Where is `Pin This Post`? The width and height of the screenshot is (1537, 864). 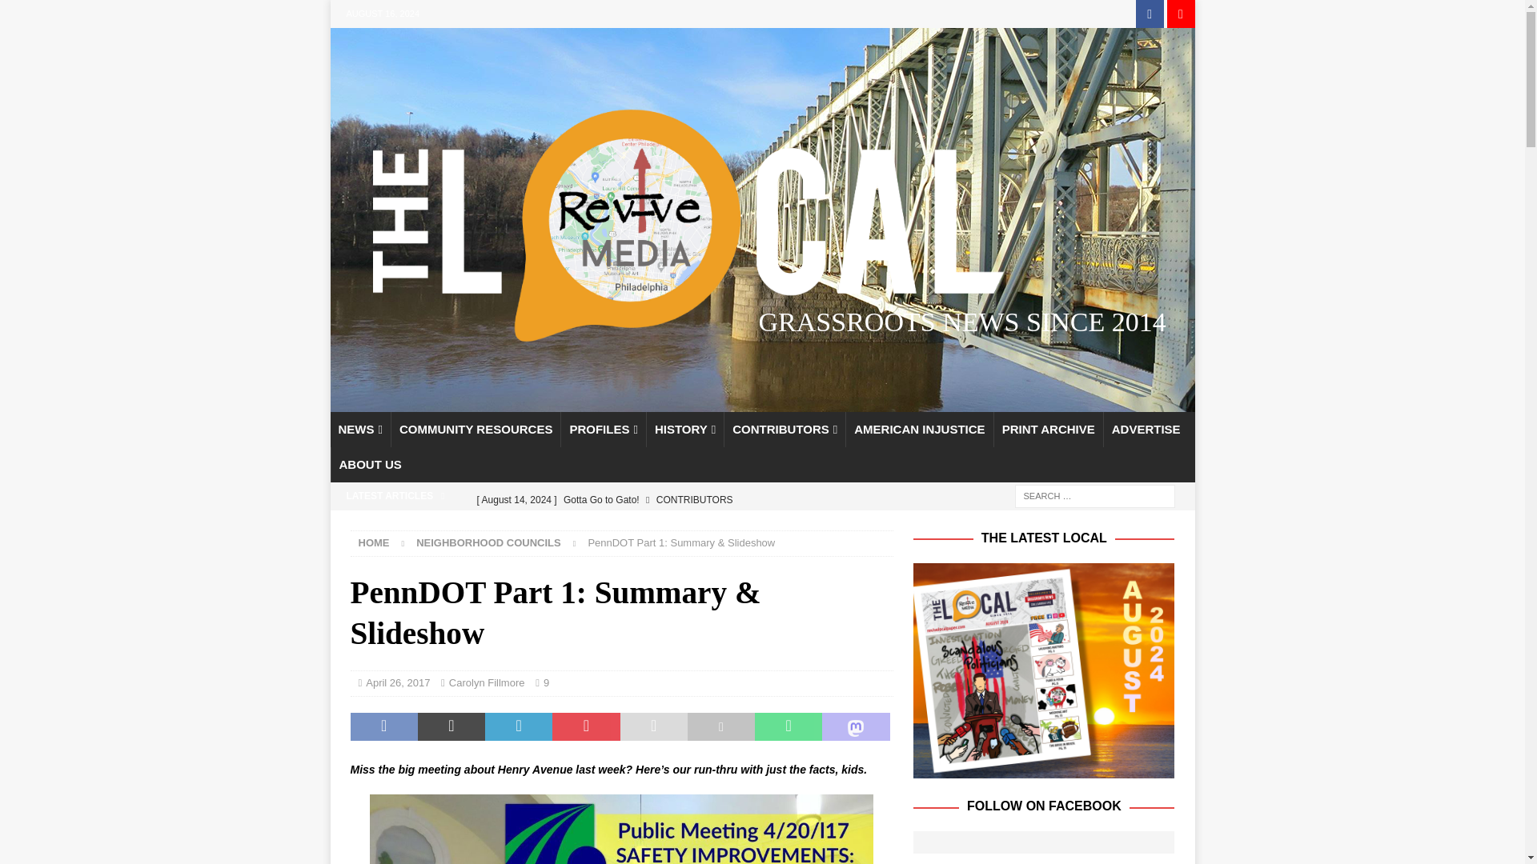
Pin This Post is located at coordinates (585, 726).